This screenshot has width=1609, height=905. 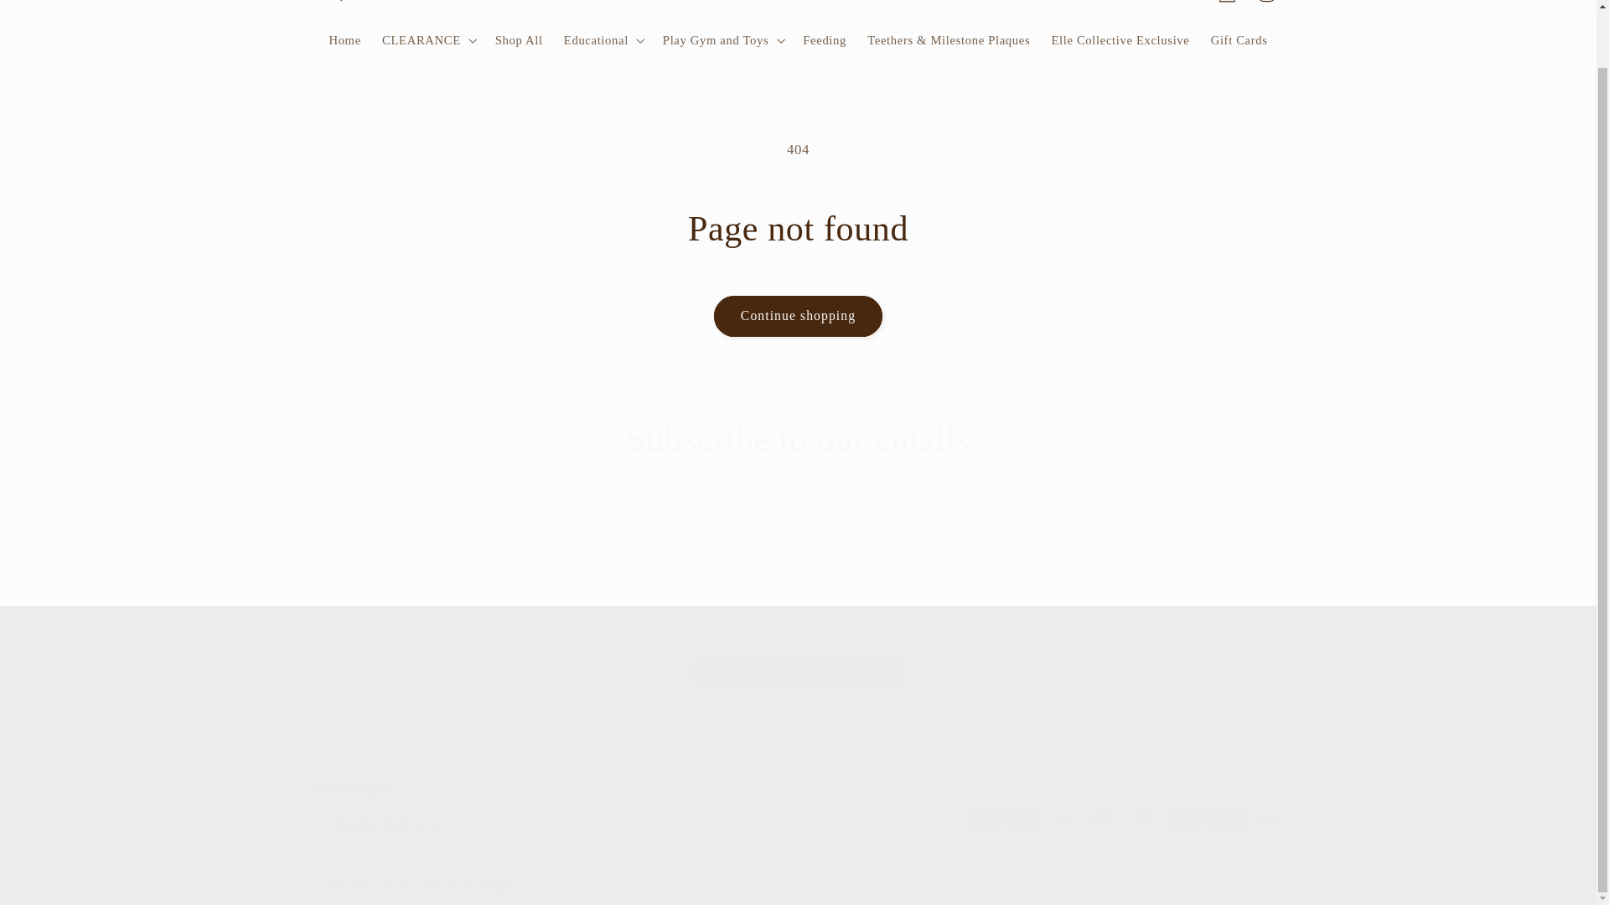 I want to click on Elle Collective, so click(x=798, y=5).